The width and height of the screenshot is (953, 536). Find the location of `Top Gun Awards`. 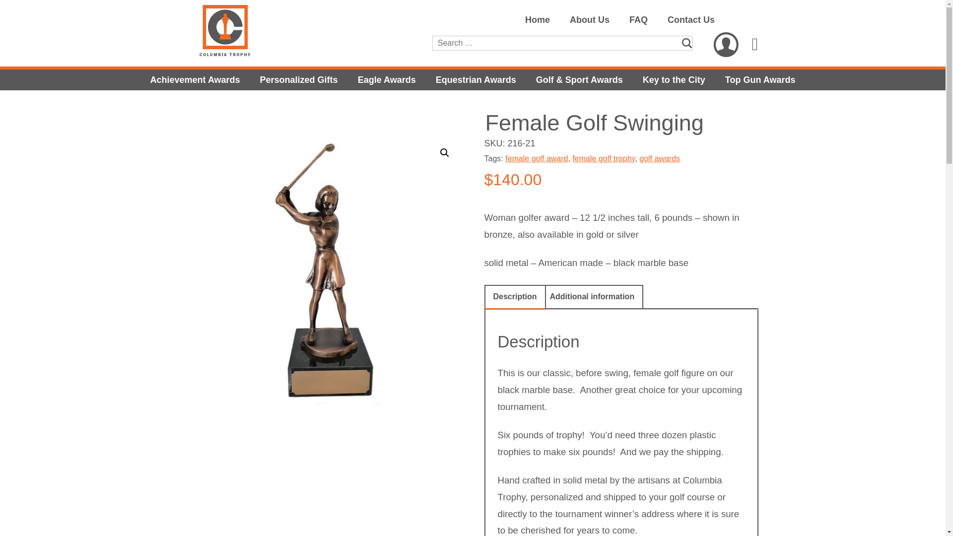

Top Gun Awards is located at coordinates (760, 79).